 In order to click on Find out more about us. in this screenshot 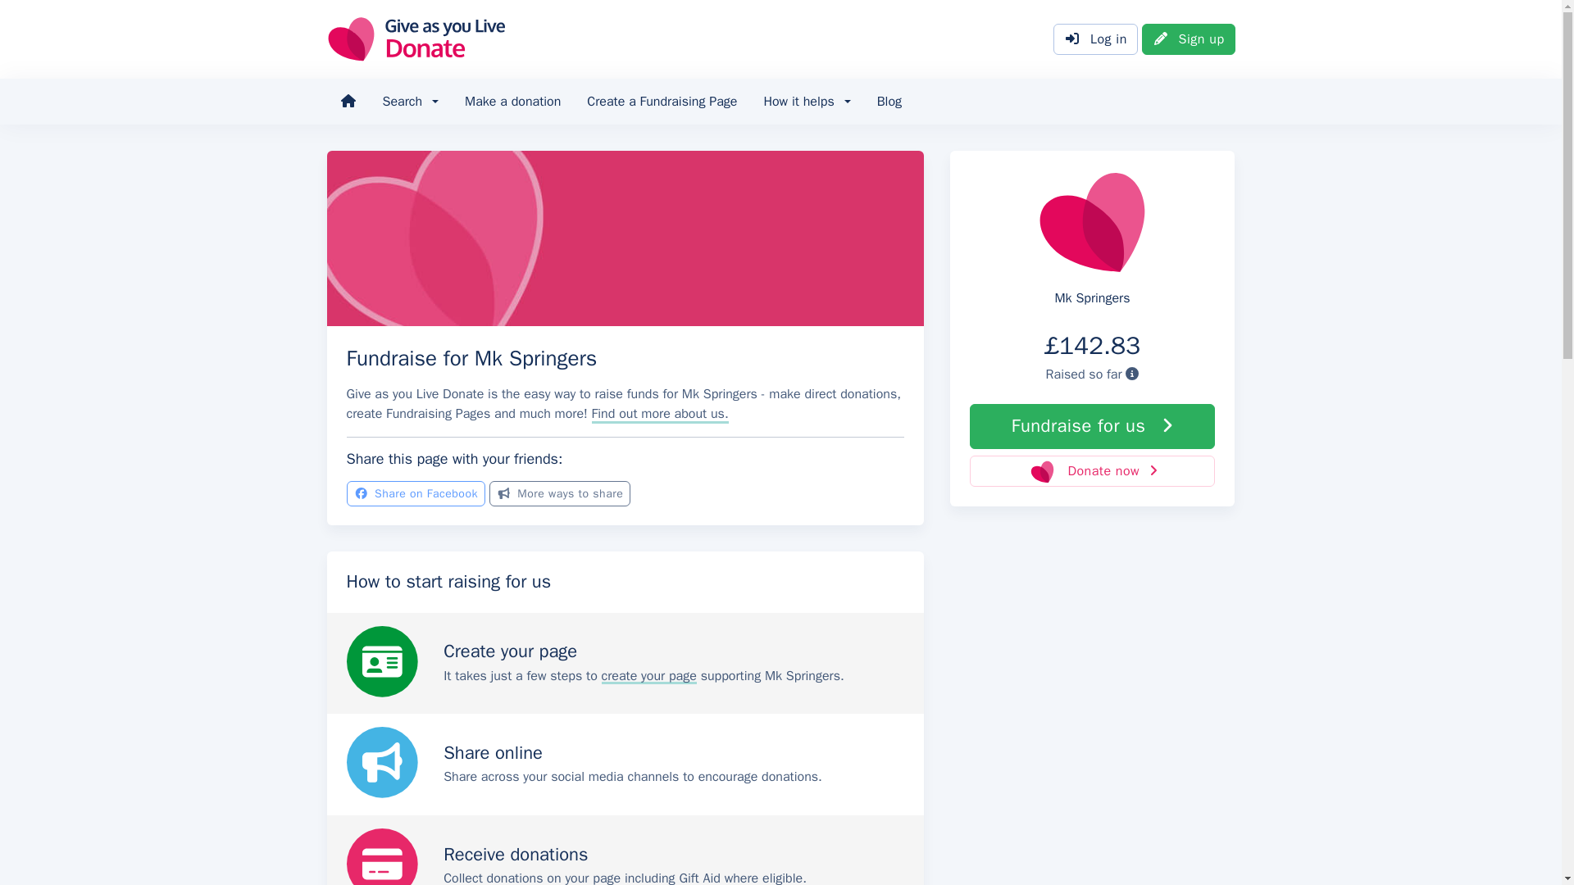, I will do `click(659, 413)`.